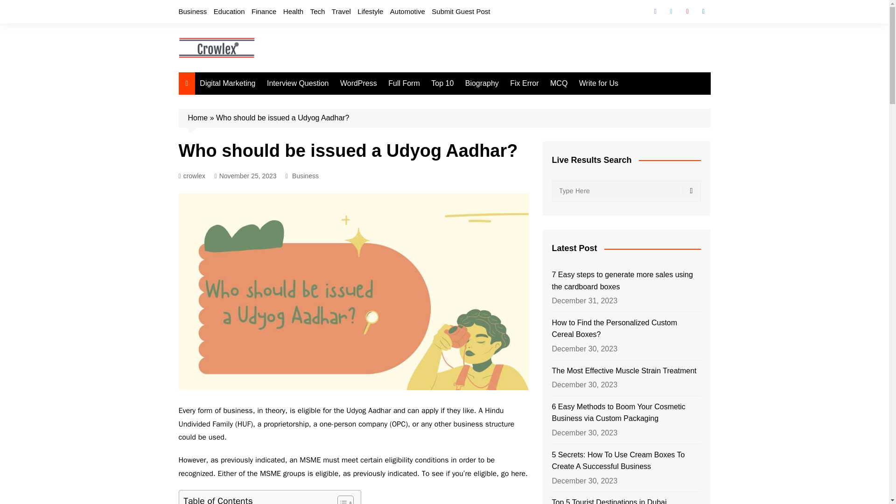  Describe the element at coordinates (229, 11) in the screenshot. I see `Education` at that location.